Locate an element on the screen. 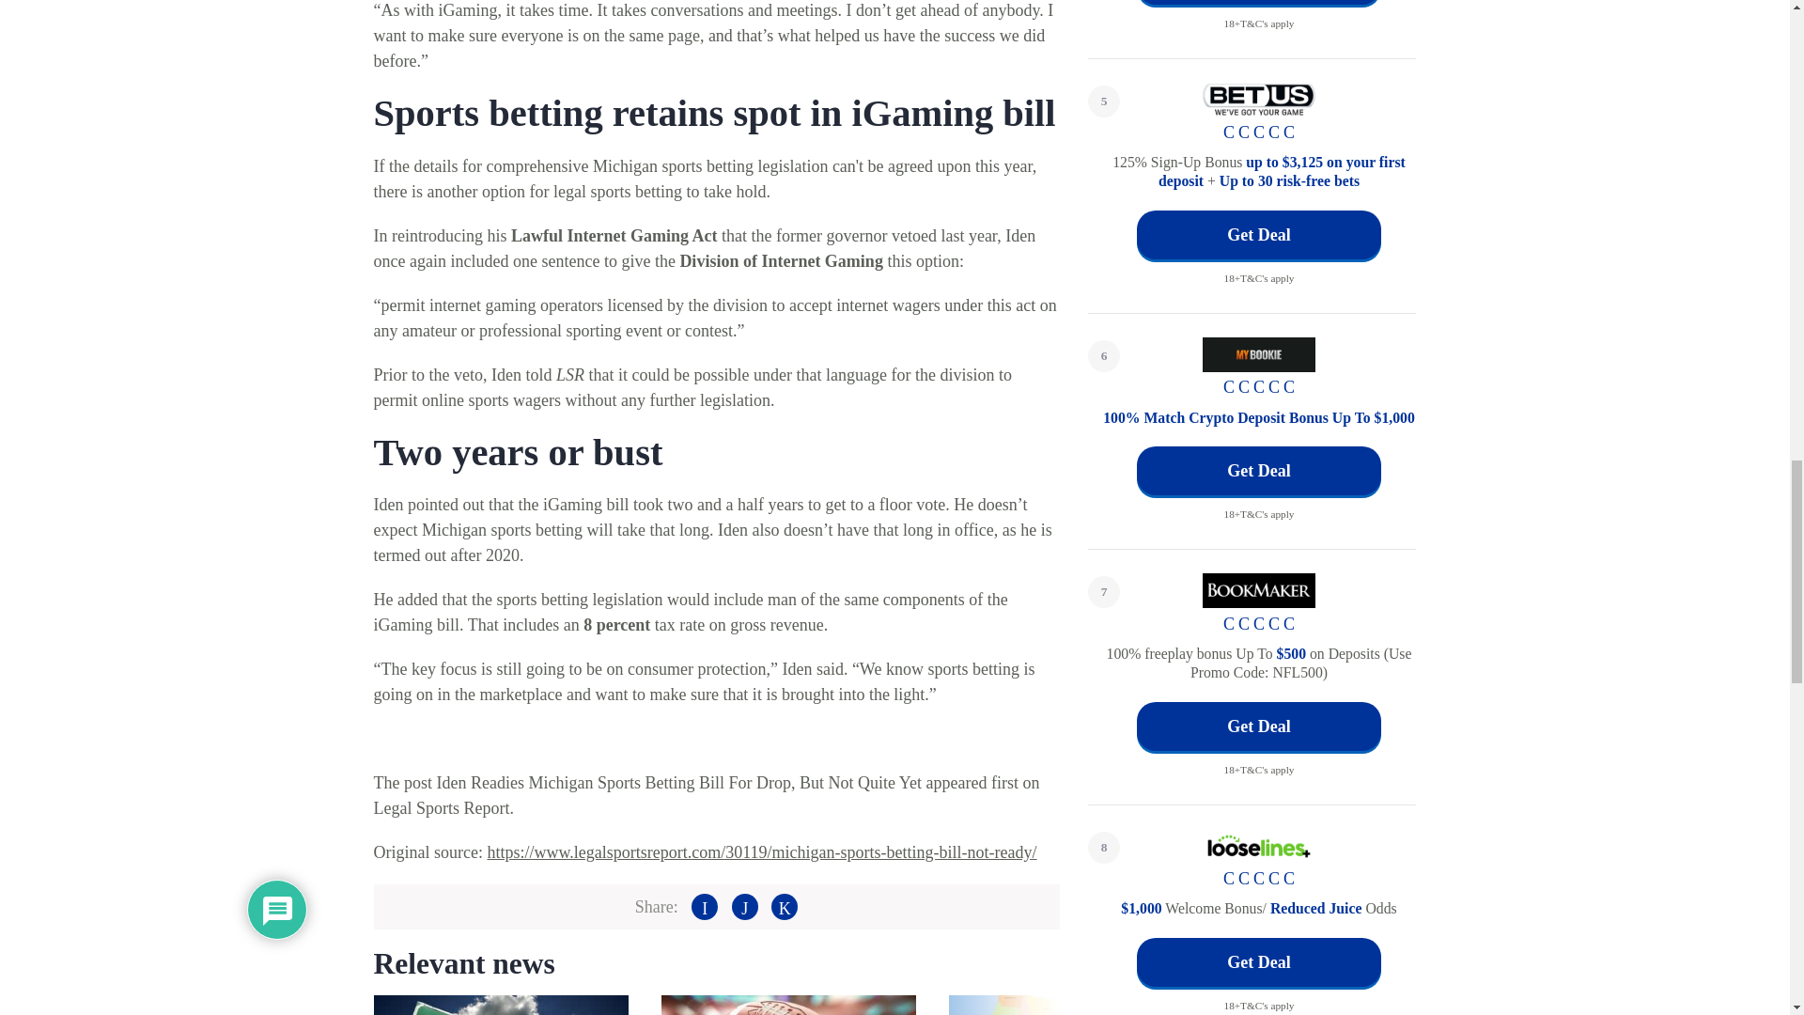 This screenshot has width=1804, height=1015. Share on Facebook is located at coordinates (705, 906).